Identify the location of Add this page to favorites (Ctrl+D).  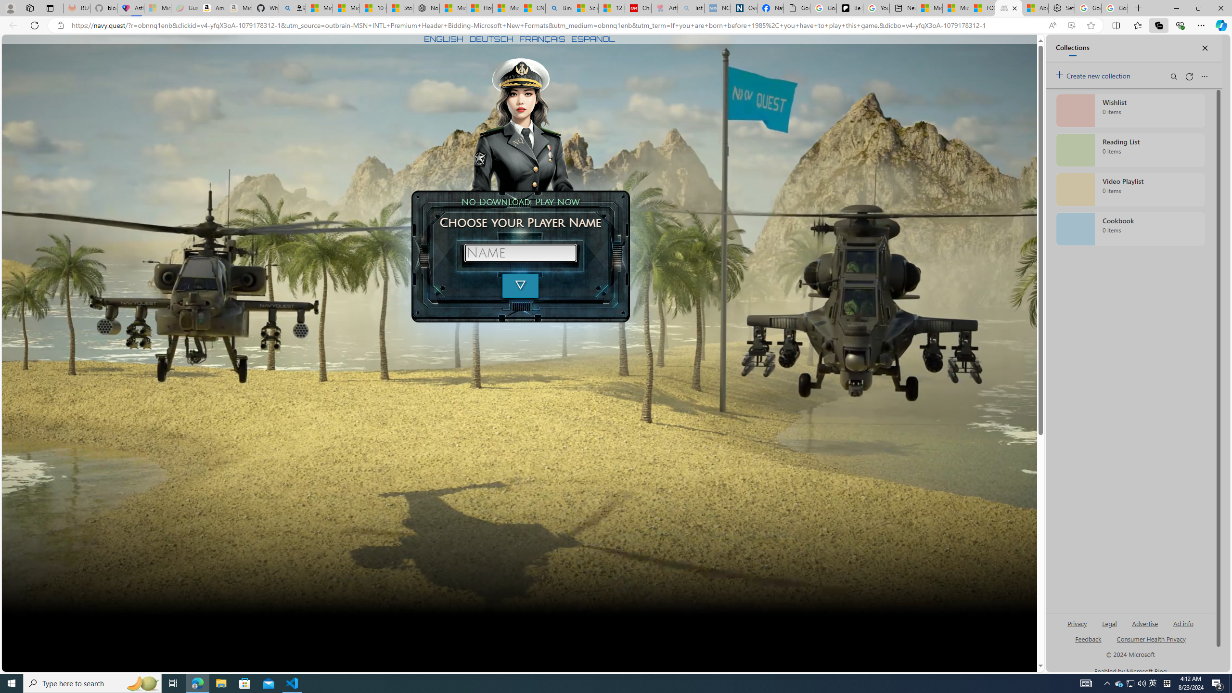
(1091, 26).